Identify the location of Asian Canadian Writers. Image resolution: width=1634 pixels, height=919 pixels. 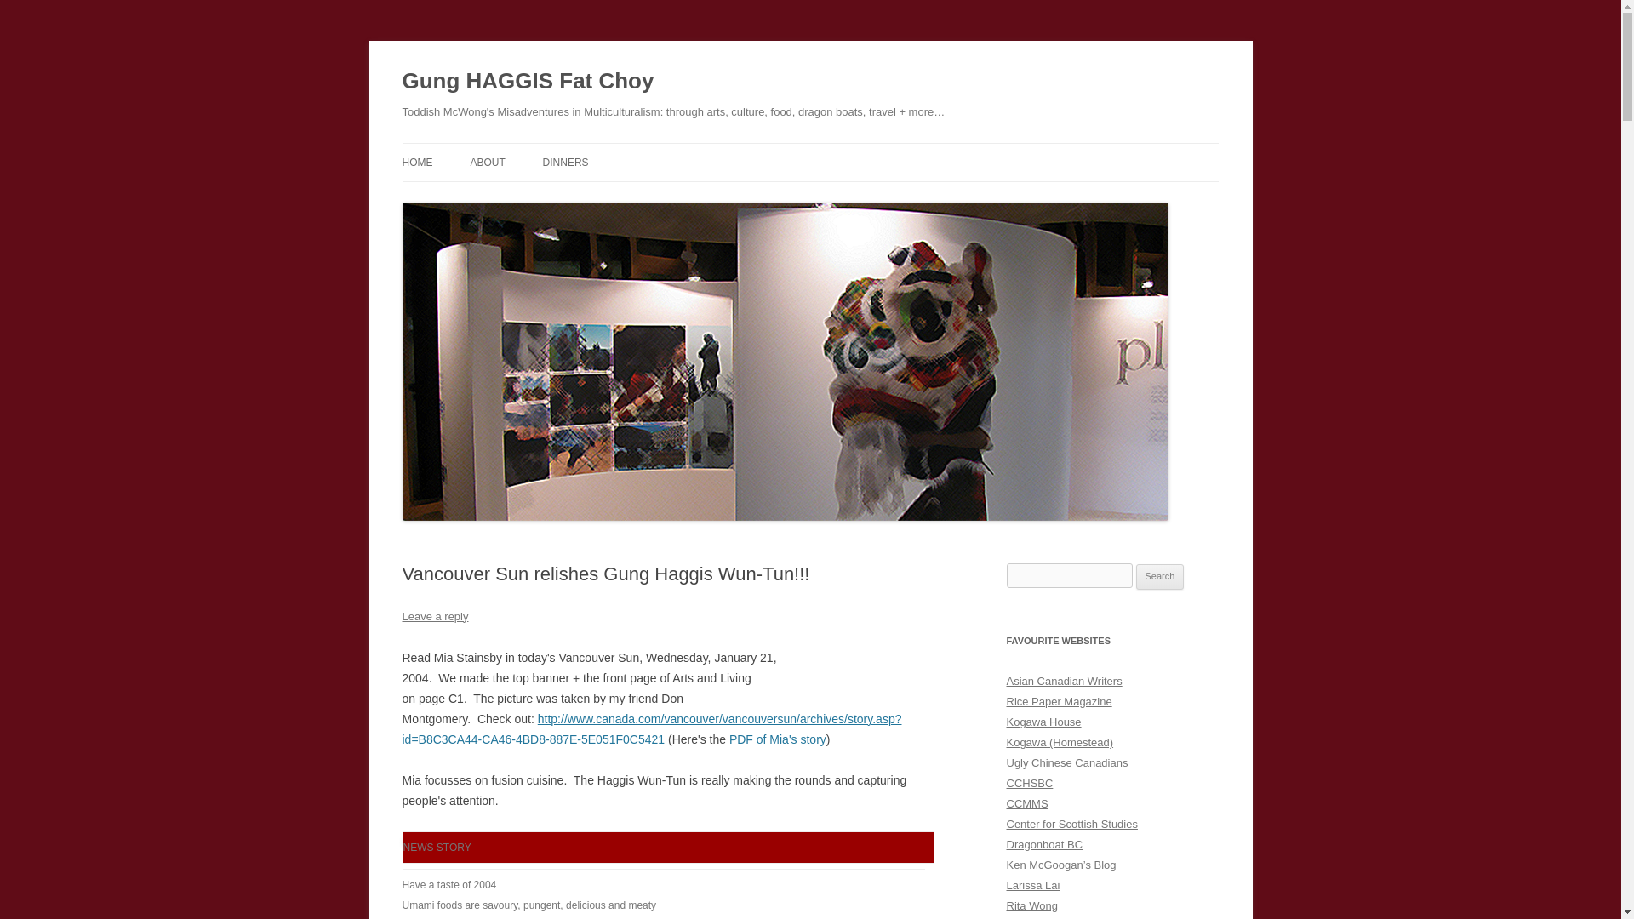
(1064, 681).